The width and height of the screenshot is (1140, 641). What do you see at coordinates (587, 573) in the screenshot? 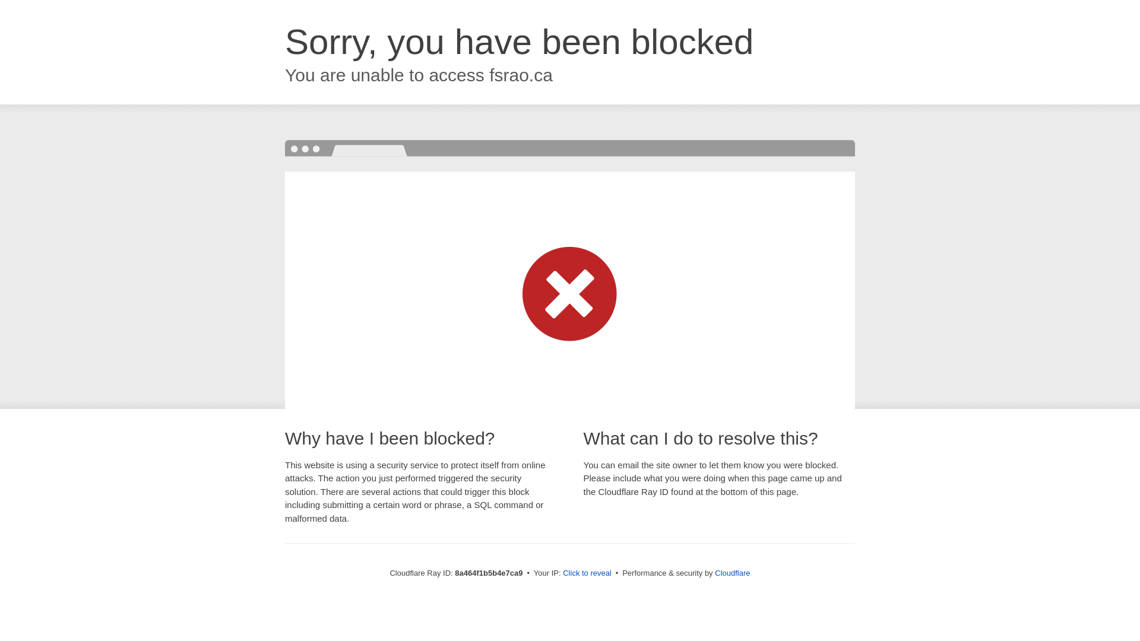
I see `Click to reveal` at bounding box center [587, 573].